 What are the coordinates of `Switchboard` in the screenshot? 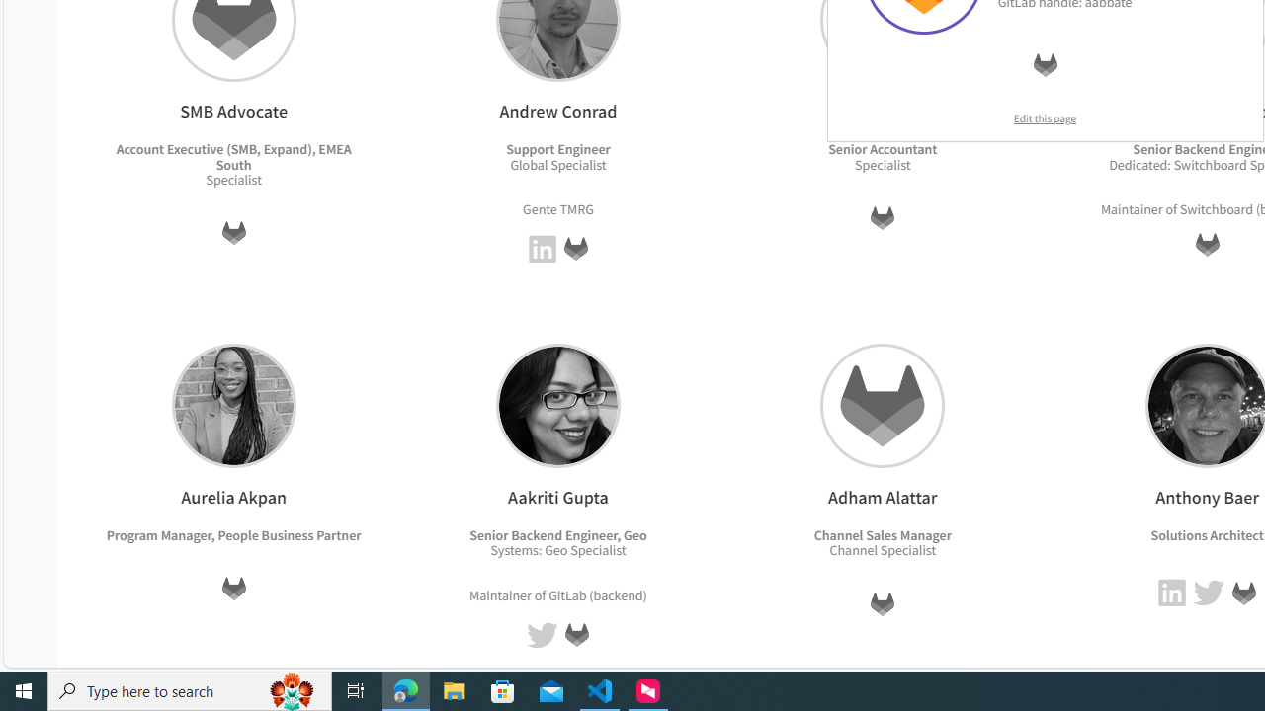 It's located at (1216, 209).